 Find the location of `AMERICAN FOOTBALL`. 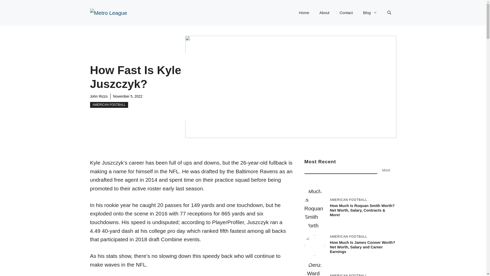

AMERICAN FOOTBALL is located at coordinates (109, 105).